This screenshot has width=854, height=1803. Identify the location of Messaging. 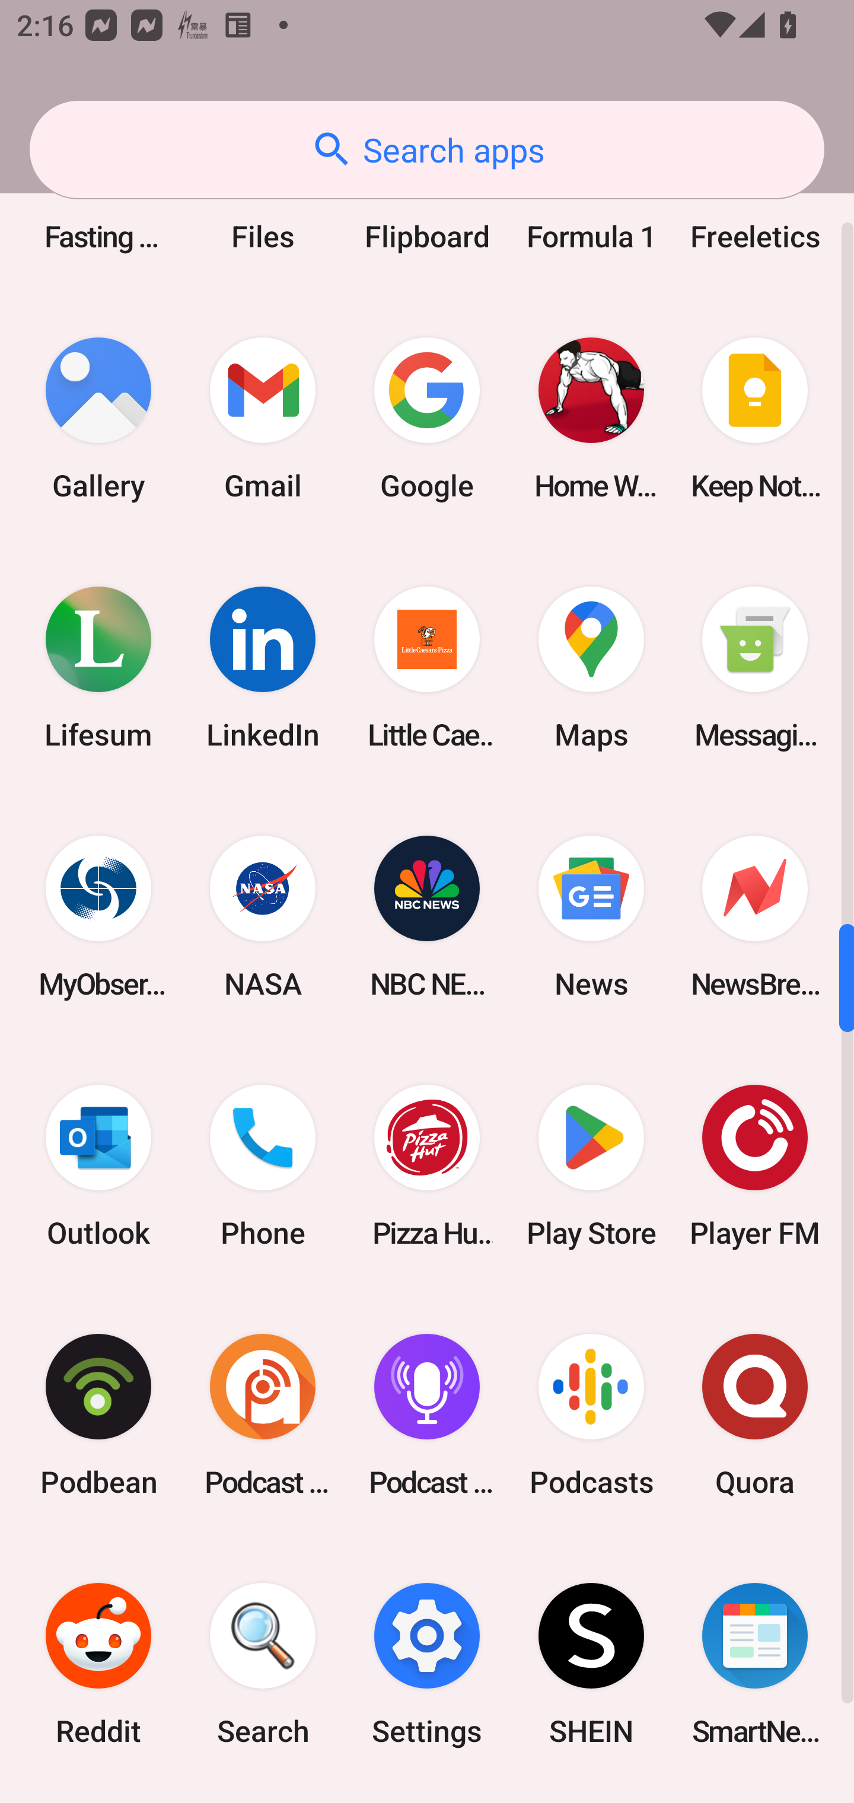
(755, 667).